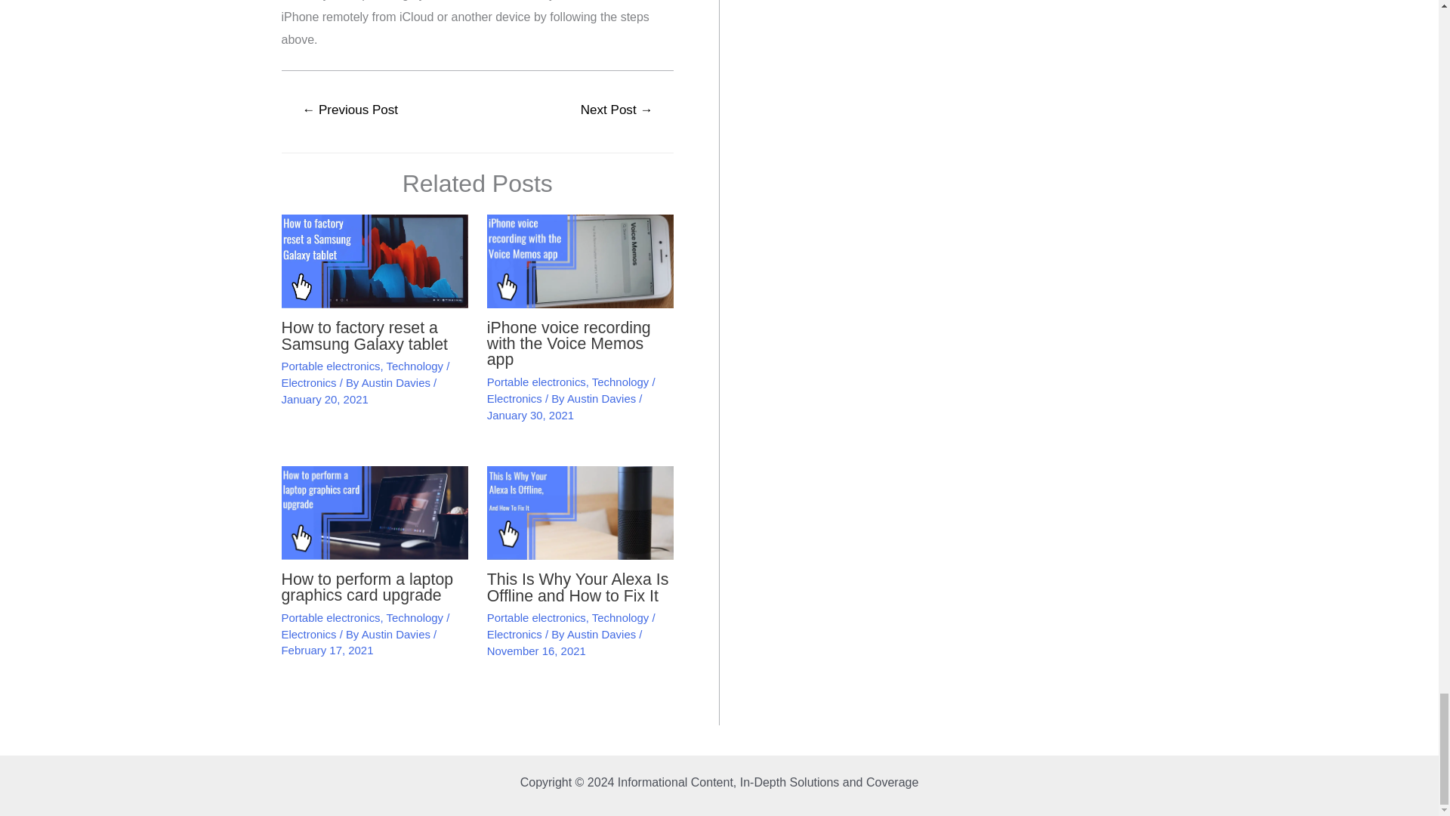  What do you see at coordinates (603, 398) in the screenshot?
I see `View all posts by Austin Davies` at bounding box center [603, 398].